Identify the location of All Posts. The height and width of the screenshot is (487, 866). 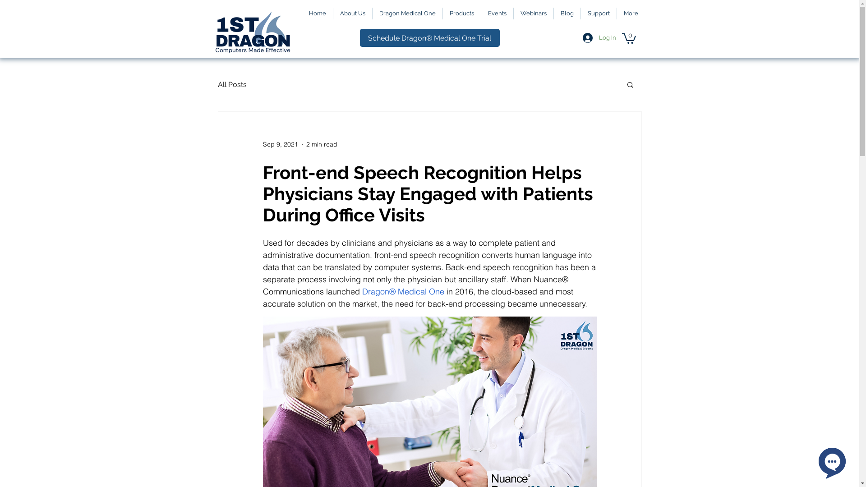
(232, 85).